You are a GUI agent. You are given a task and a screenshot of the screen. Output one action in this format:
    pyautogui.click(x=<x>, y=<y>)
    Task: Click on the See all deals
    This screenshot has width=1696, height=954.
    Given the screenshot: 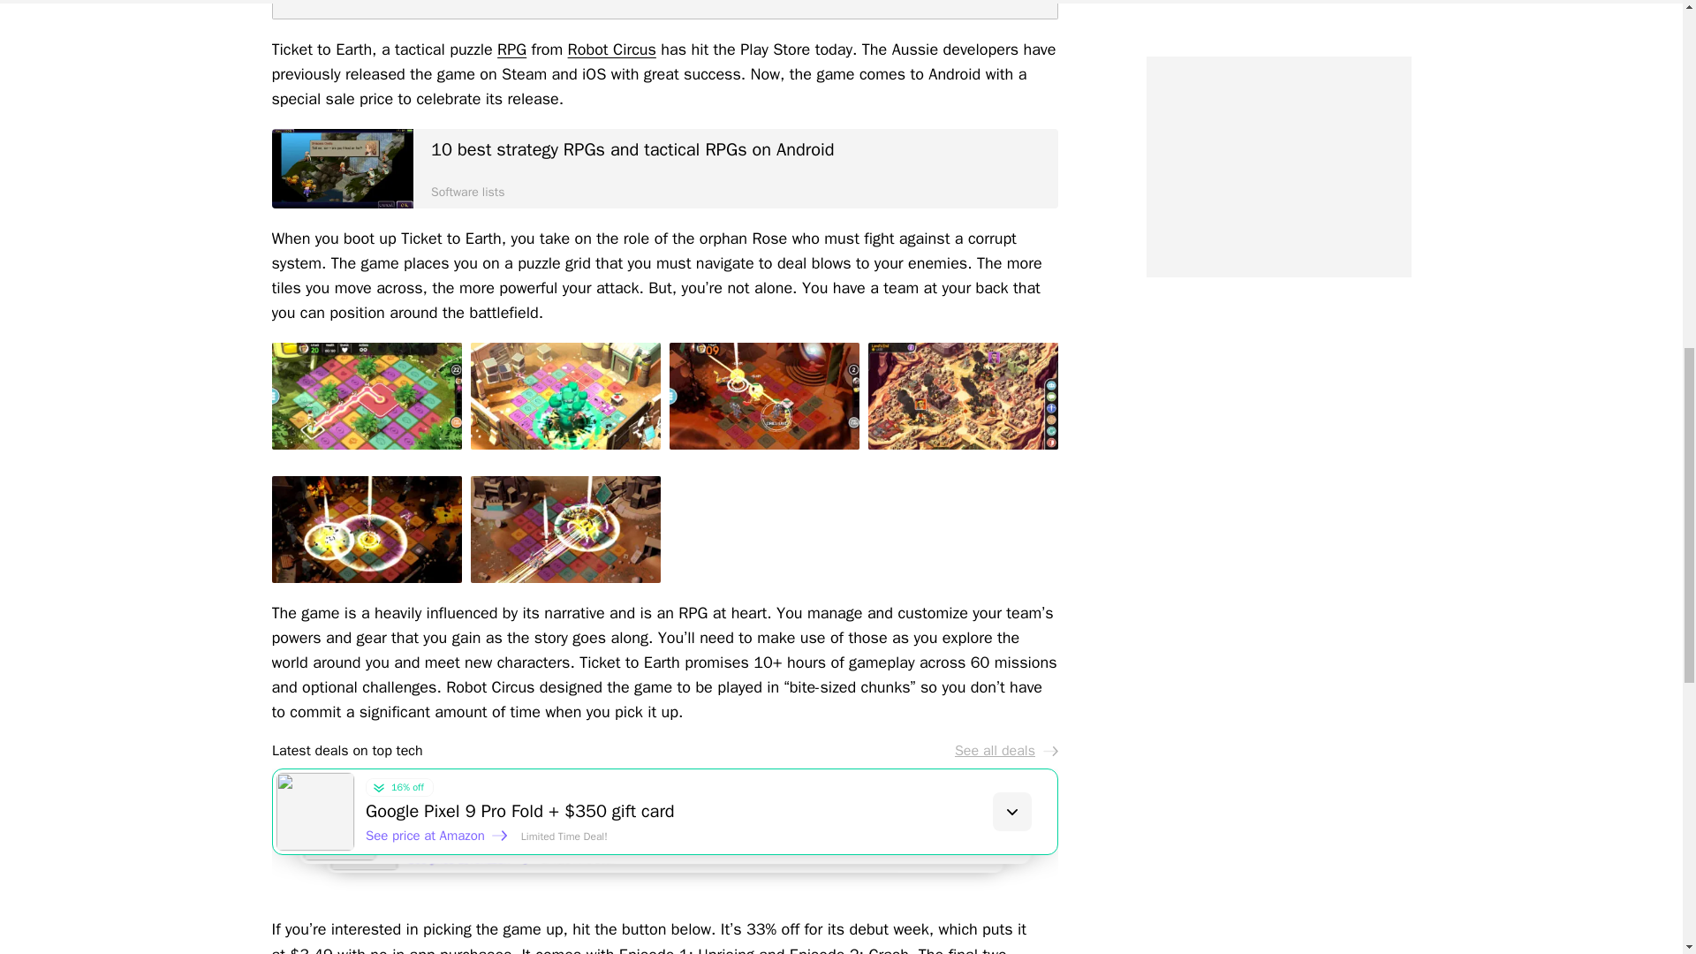 What is the action you would take?
    pyautogui.click(x=1005, y=751)
    